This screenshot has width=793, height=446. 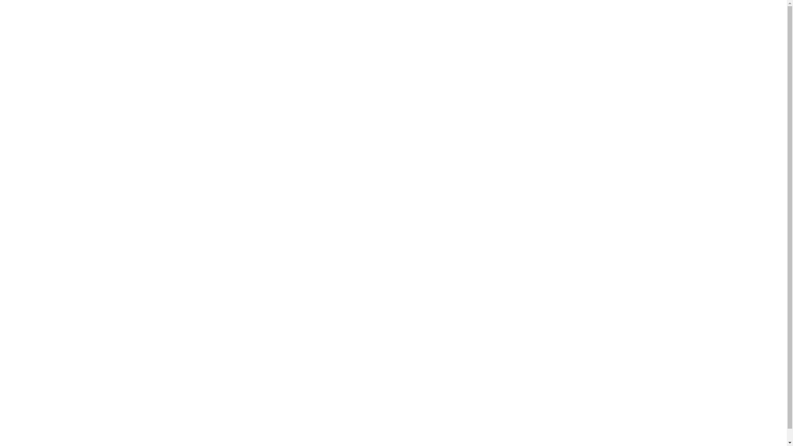 I want to click on Archiv, so click(x=670, y=18).